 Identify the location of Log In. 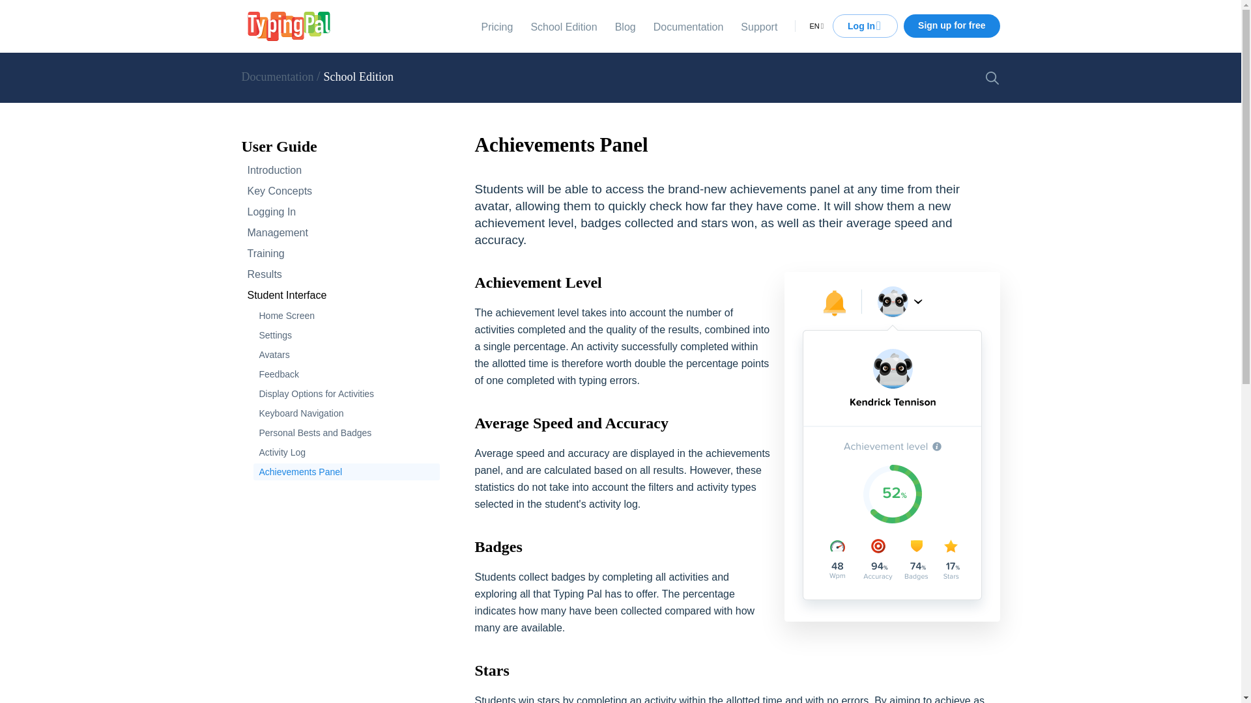
(865, 26).